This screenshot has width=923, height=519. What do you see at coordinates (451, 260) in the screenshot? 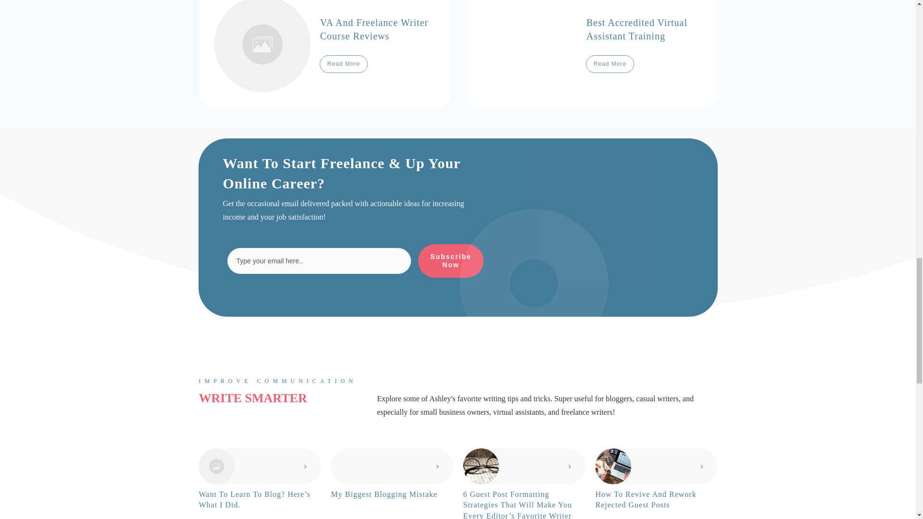
I see `Subscribe Now` at bounding box center [451, 260].